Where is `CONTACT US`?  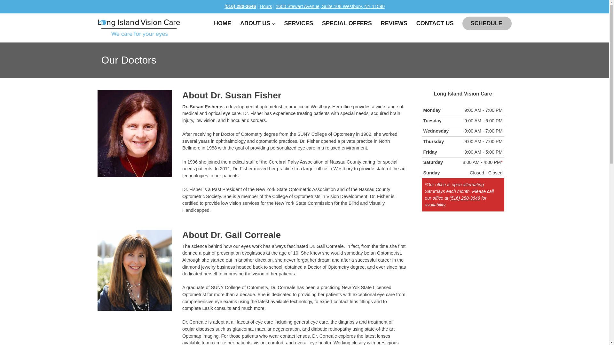
CONTACT US is located at coordinates (432, 24).